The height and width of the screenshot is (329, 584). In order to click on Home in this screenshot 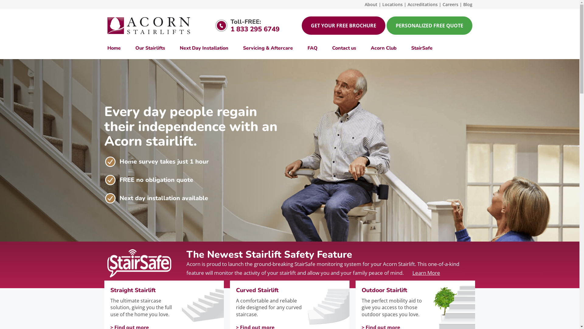, I will do `click(117, 48)`.